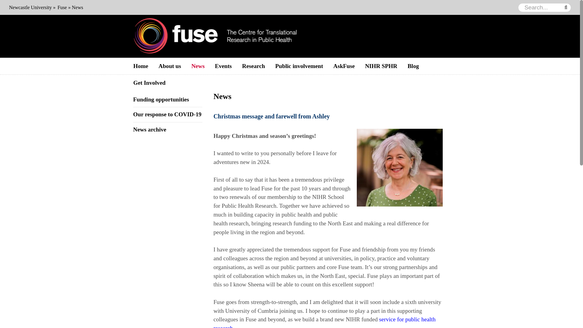 This screenshot has height=328, width=583. Describe the element at coordinates (381, 66) in the screenshot. I see `NIHR SPHR` at that location.